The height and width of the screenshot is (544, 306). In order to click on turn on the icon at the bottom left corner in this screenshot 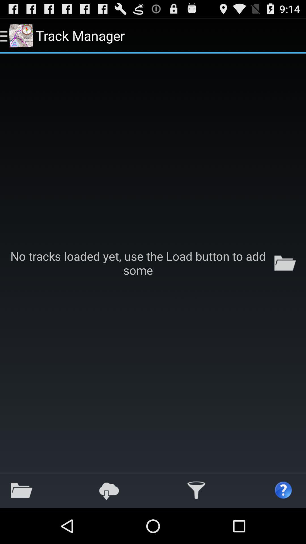, I will do `click(22, 490)`.